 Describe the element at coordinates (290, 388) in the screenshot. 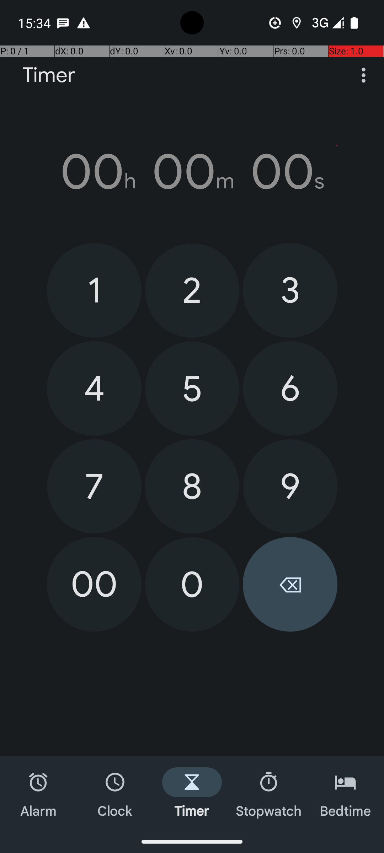

I see `6` at that location.